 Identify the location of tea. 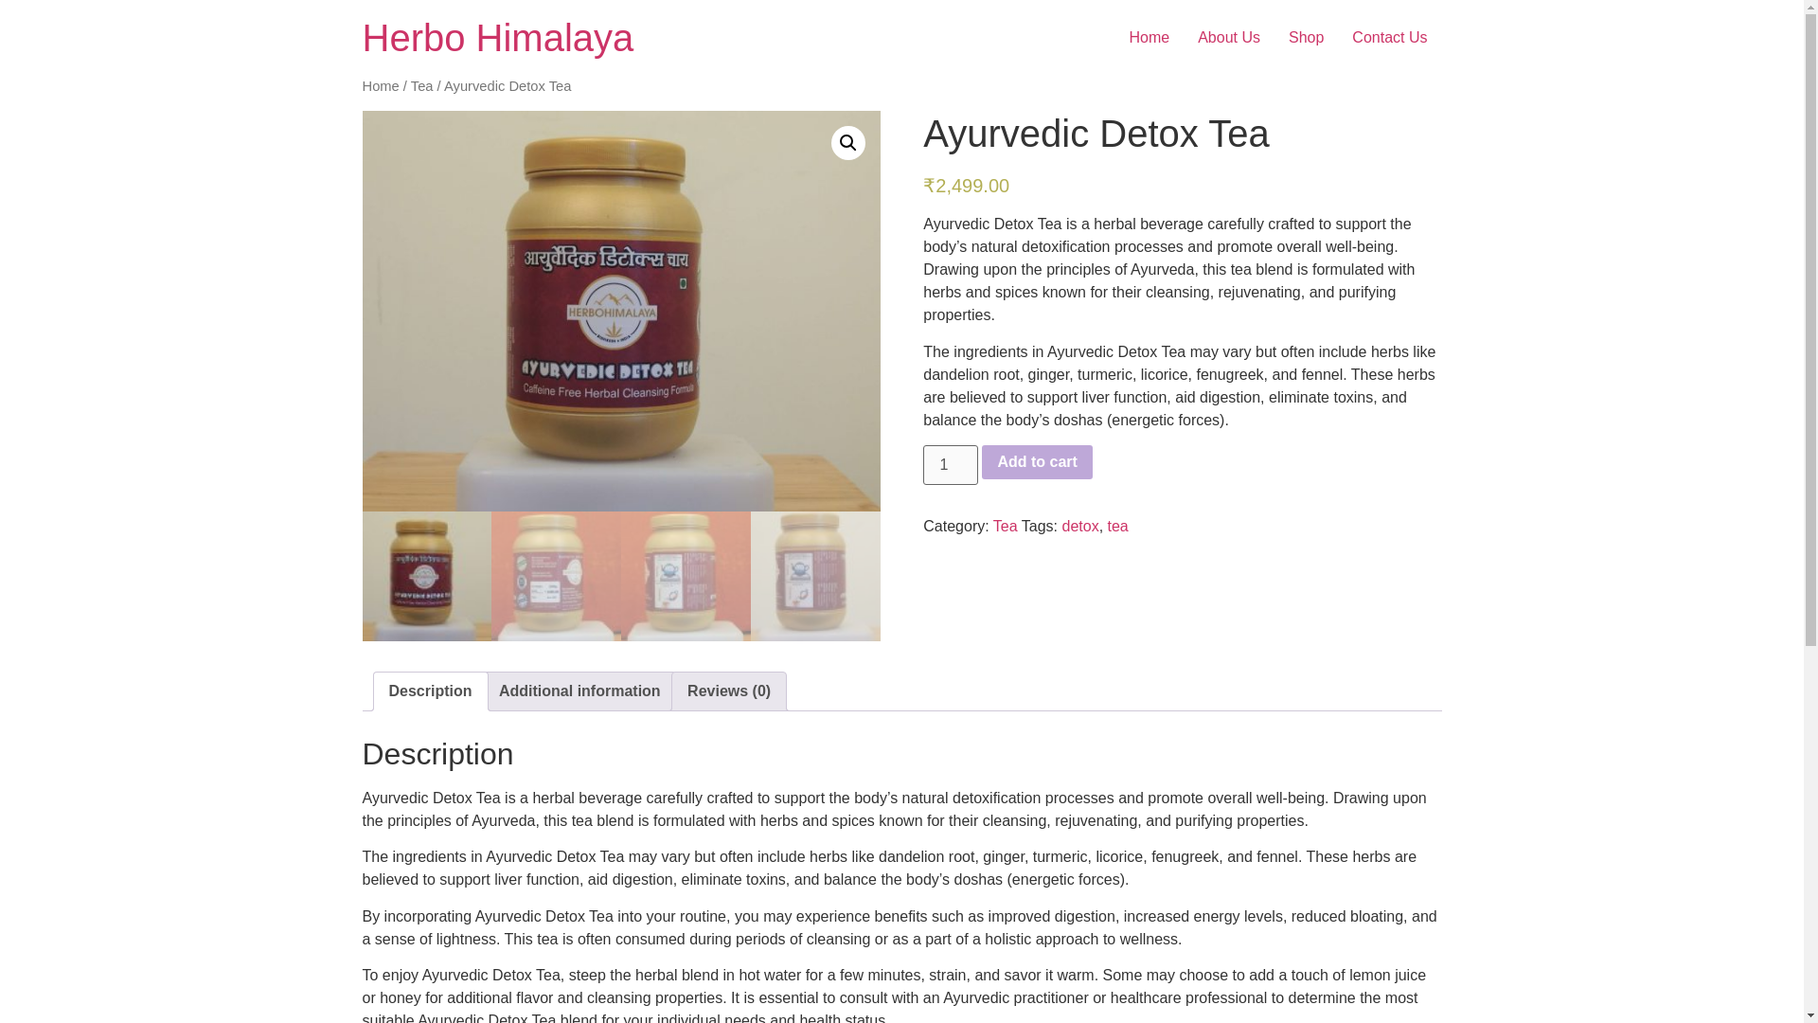
(1117, 525).